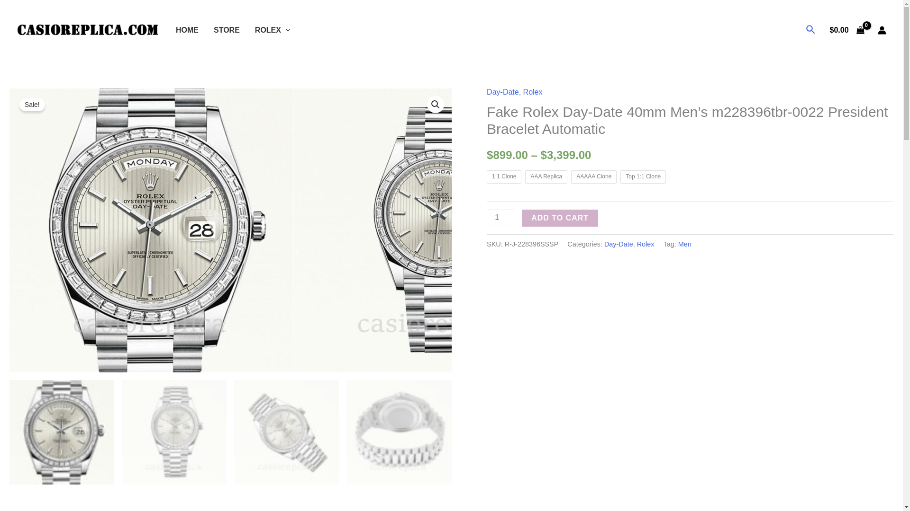  What do you see at coordinates (500, 218) in the screenshot?
I see `1` at bounding box center [500, 218].